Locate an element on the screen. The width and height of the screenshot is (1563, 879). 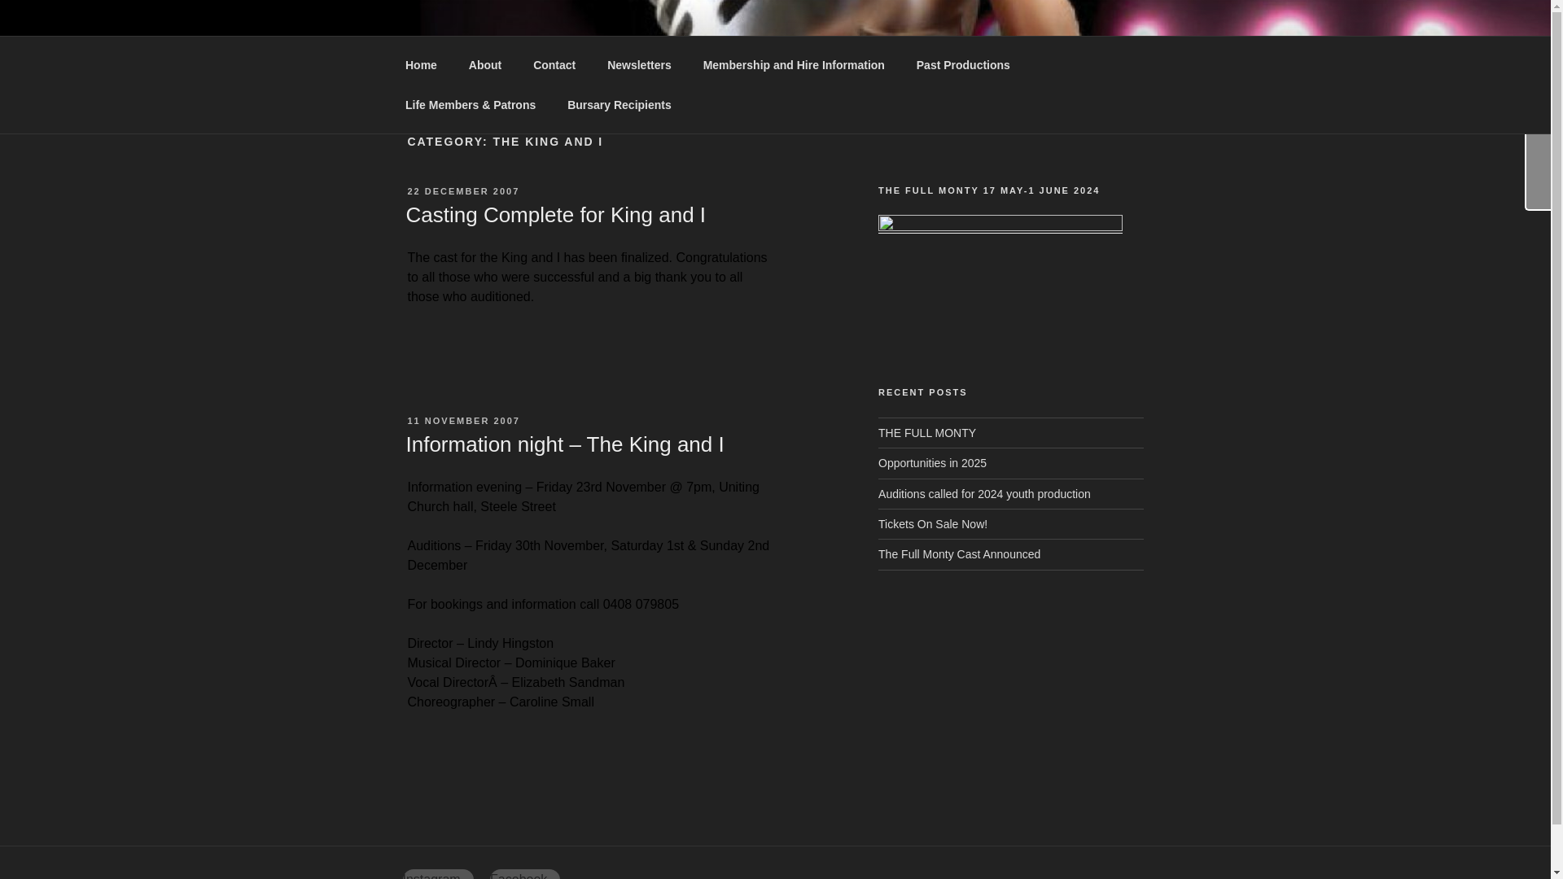
Instagram is located at coordinates (437, 874).